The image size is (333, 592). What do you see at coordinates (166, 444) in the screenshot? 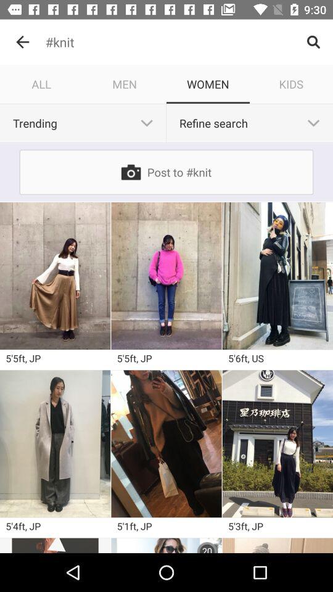
I see `share the article` at bounding box center [166, 444].